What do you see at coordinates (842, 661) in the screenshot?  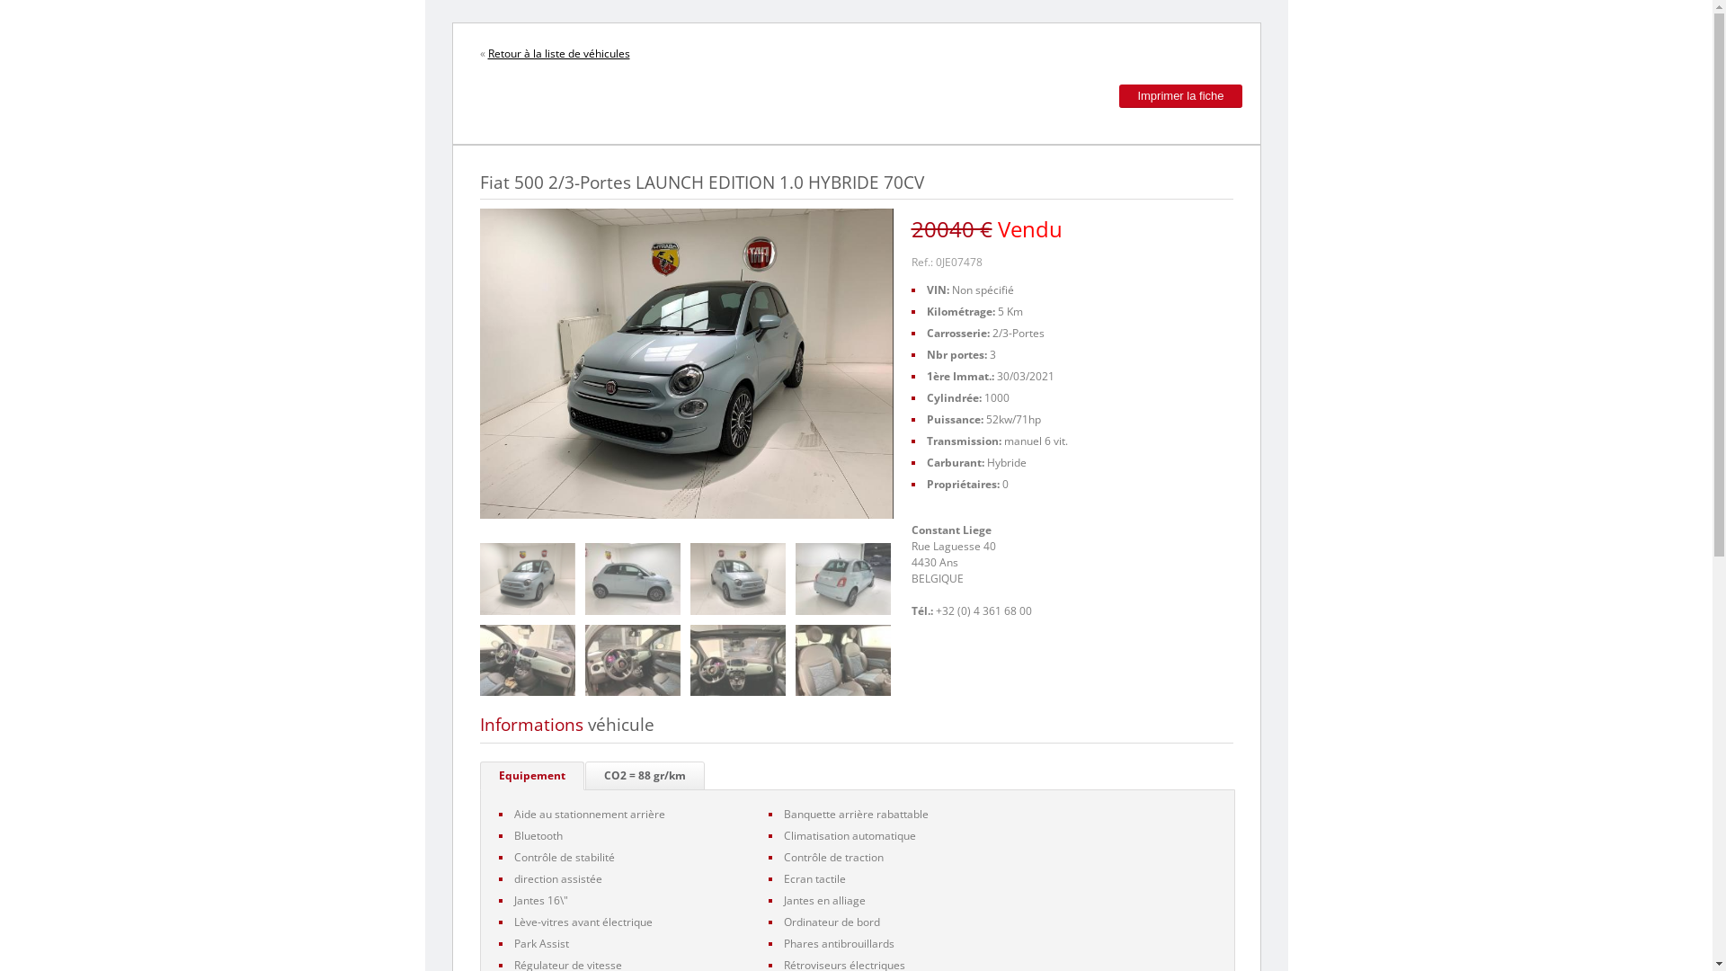 I see `Fiat 500 2/3-Portes LAUNCH EDITION 1.0 HYBRIDE 70CV` at bounding box center [842, 661].